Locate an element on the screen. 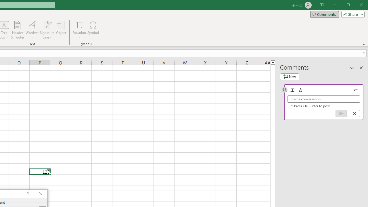 The width and height of the screenshot is (368, 207). Signature Line is located at coordinates (47, 30).